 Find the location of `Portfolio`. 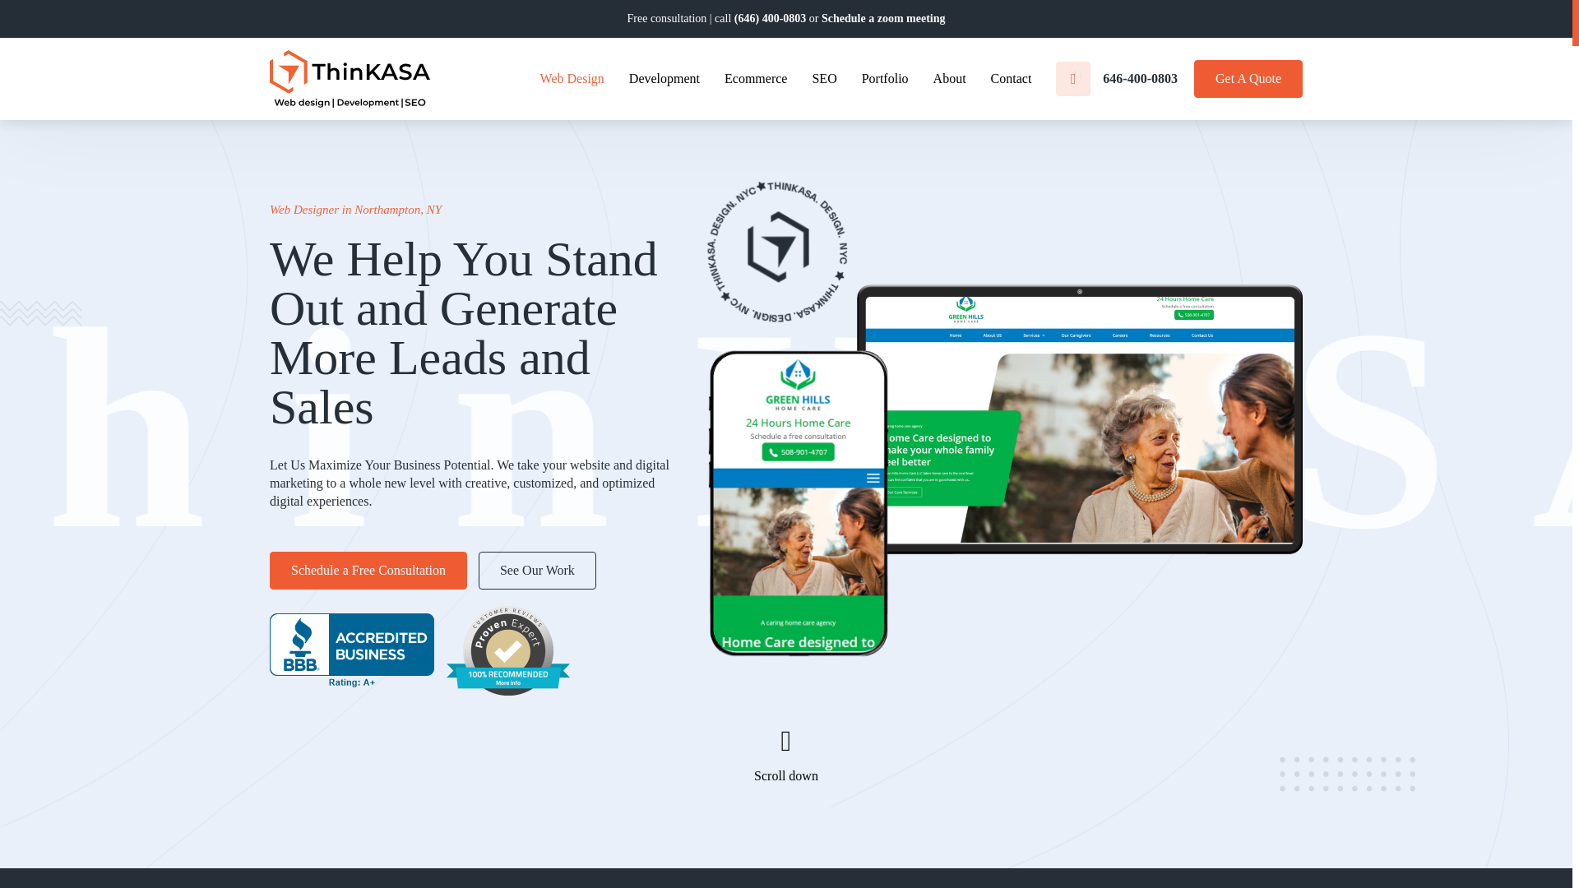

Portfolio is located at coordinates (885, 79).